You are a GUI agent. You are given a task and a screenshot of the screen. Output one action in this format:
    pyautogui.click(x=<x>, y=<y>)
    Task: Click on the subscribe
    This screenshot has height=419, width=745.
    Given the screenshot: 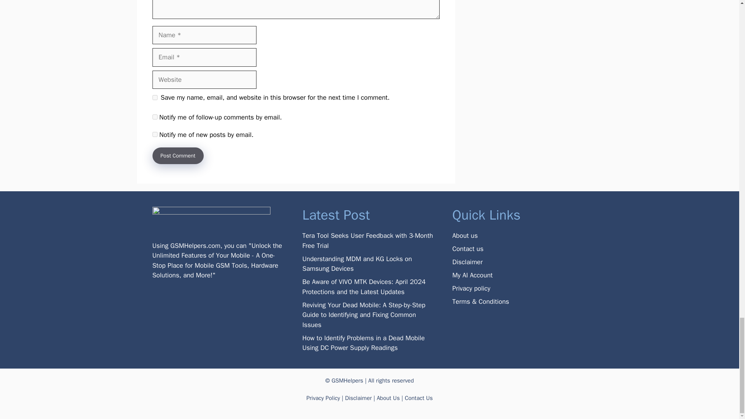 What is the action you would take?
    pyautogui.click(x=154, y=134)
    